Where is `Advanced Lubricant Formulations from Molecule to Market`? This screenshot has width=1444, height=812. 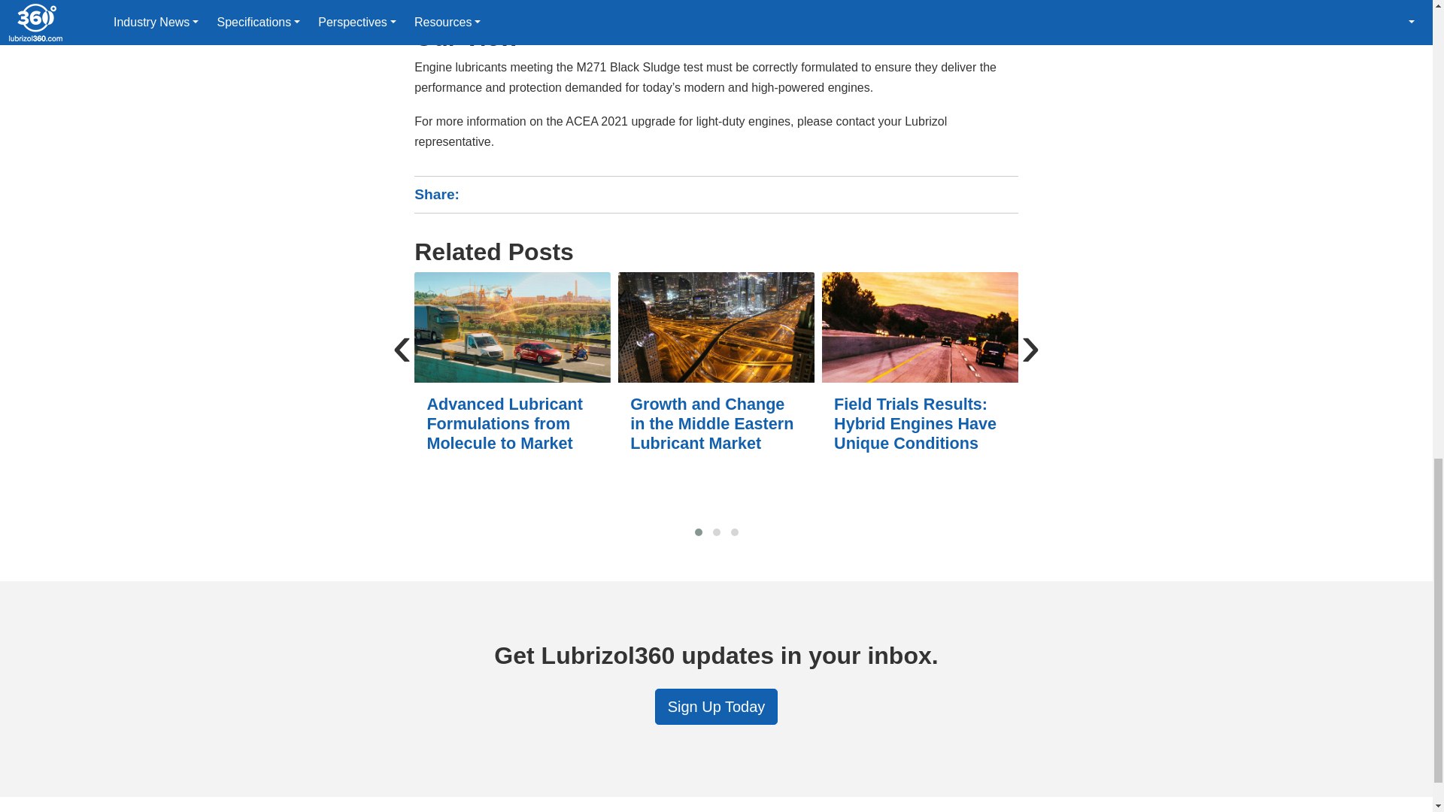
Advanced Lubricant Formulations from Molecule to Market is located at coordinates (513, 326).